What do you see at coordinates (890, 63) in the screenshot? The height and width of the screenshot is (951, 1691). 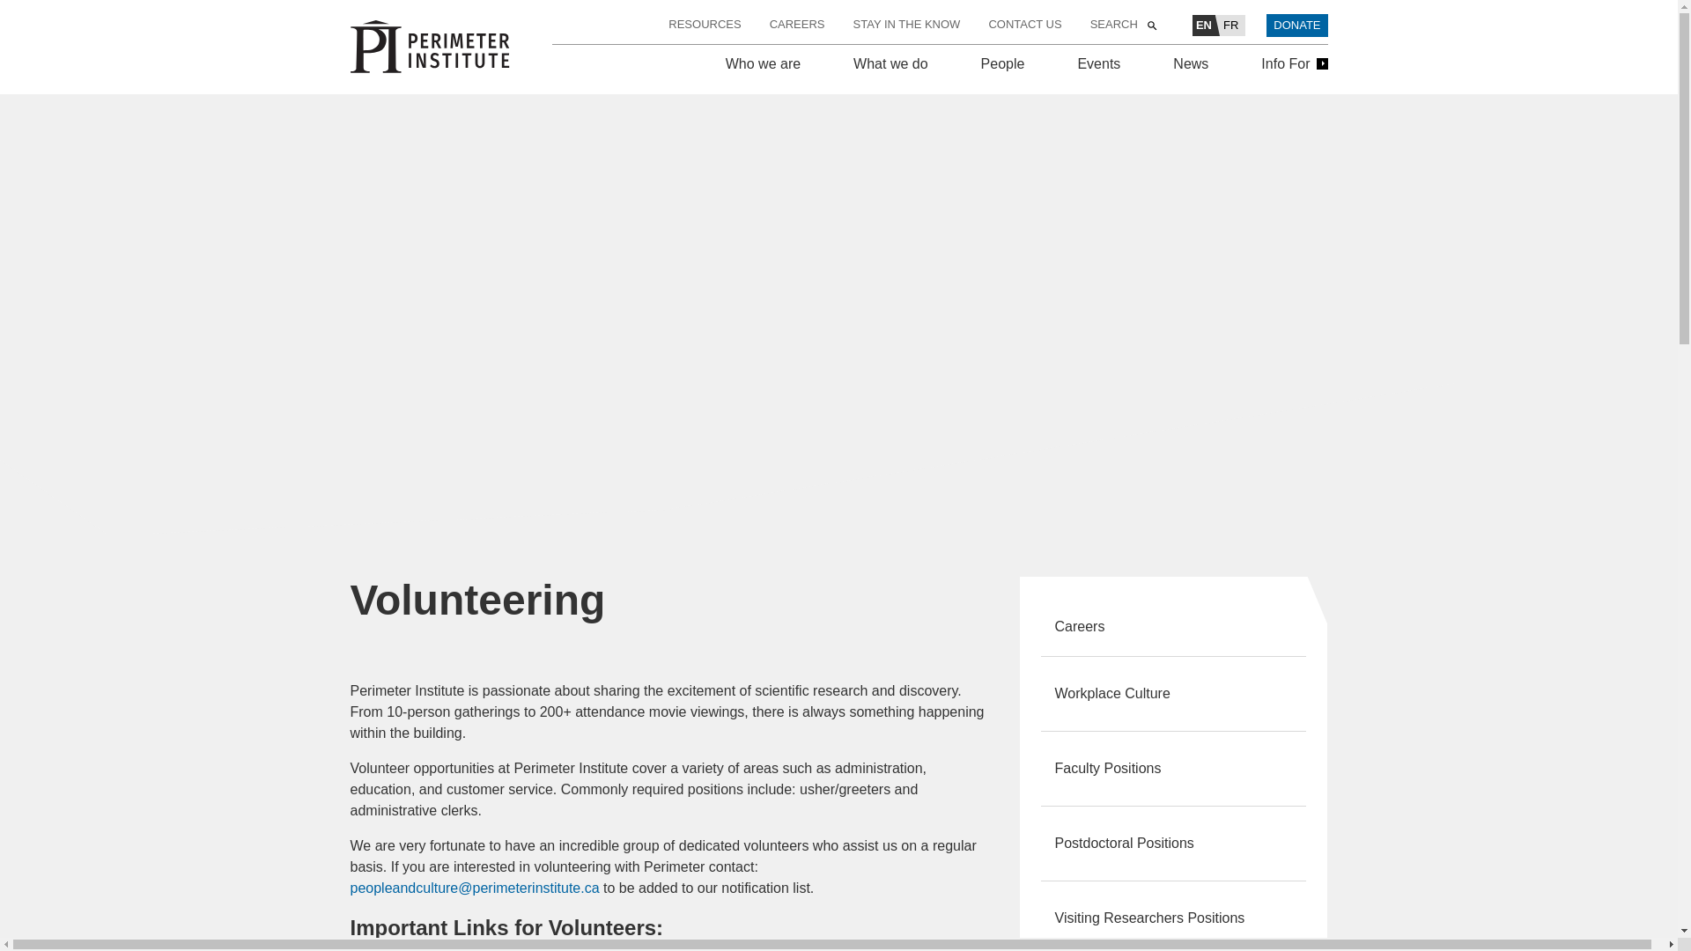 I see `What we do` at bounding box center [890, 63].